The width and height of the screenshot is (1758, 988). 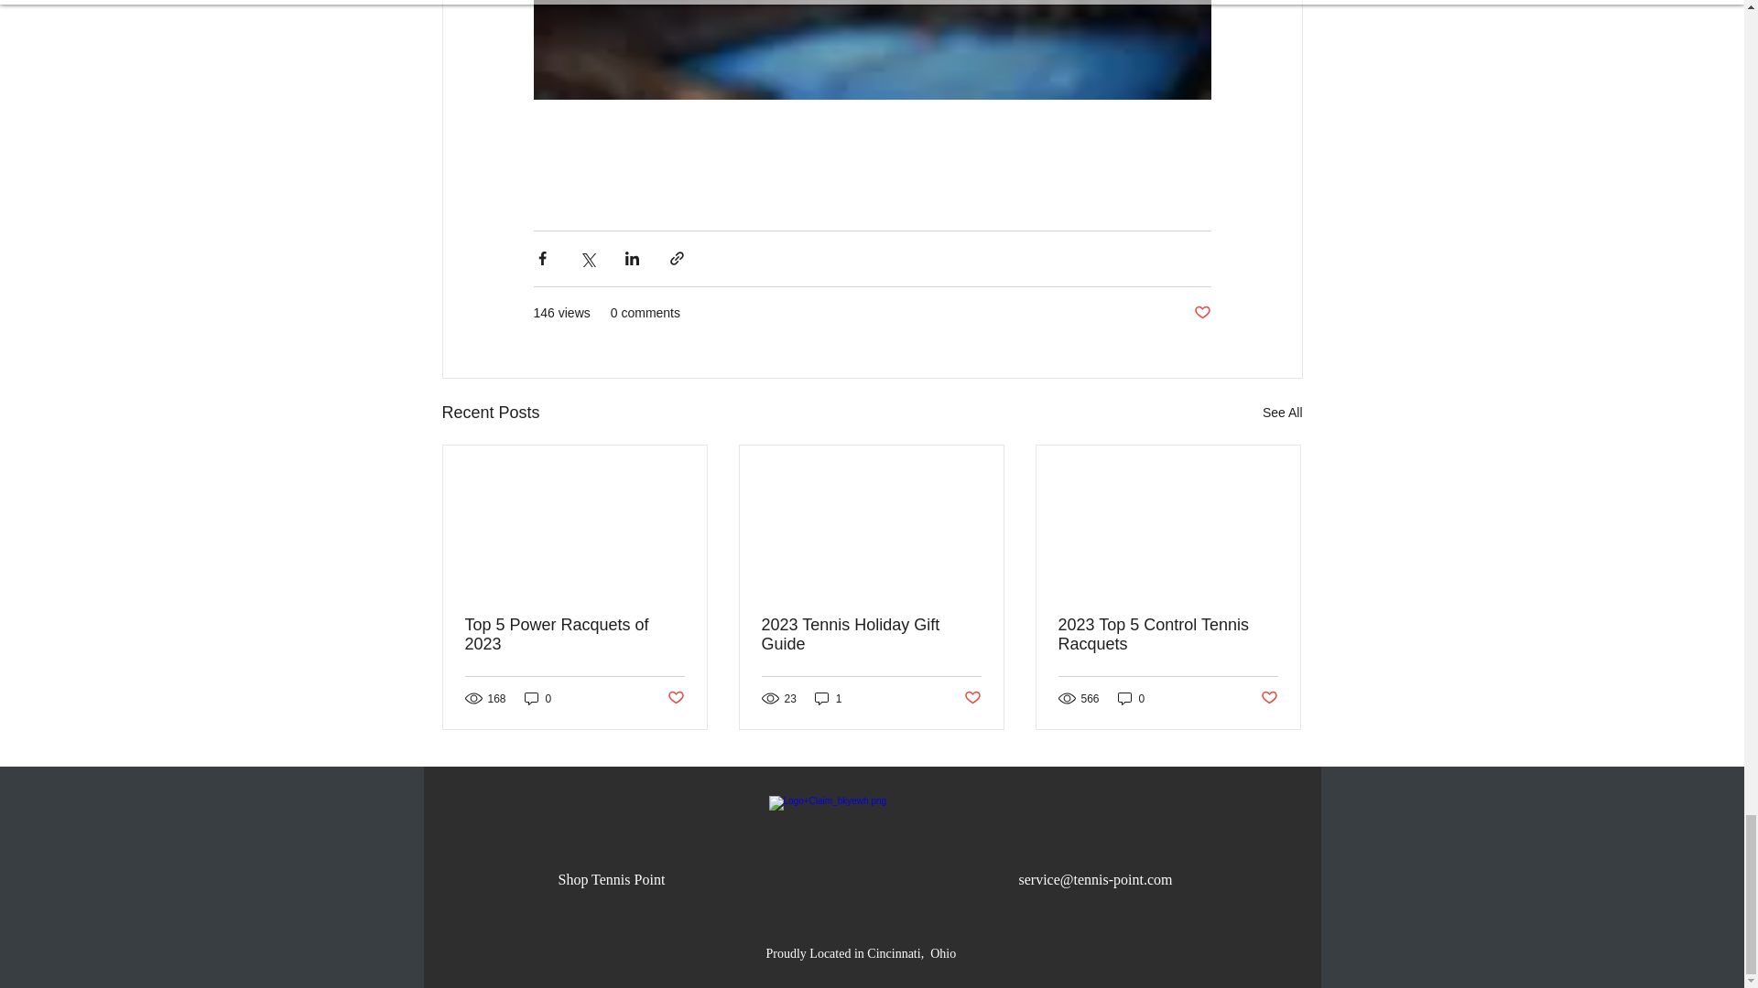 What do you see at coordinates (612, 878) in the screenshot?
I see `Shop Tennis Point` at bounding box center [612, 878].